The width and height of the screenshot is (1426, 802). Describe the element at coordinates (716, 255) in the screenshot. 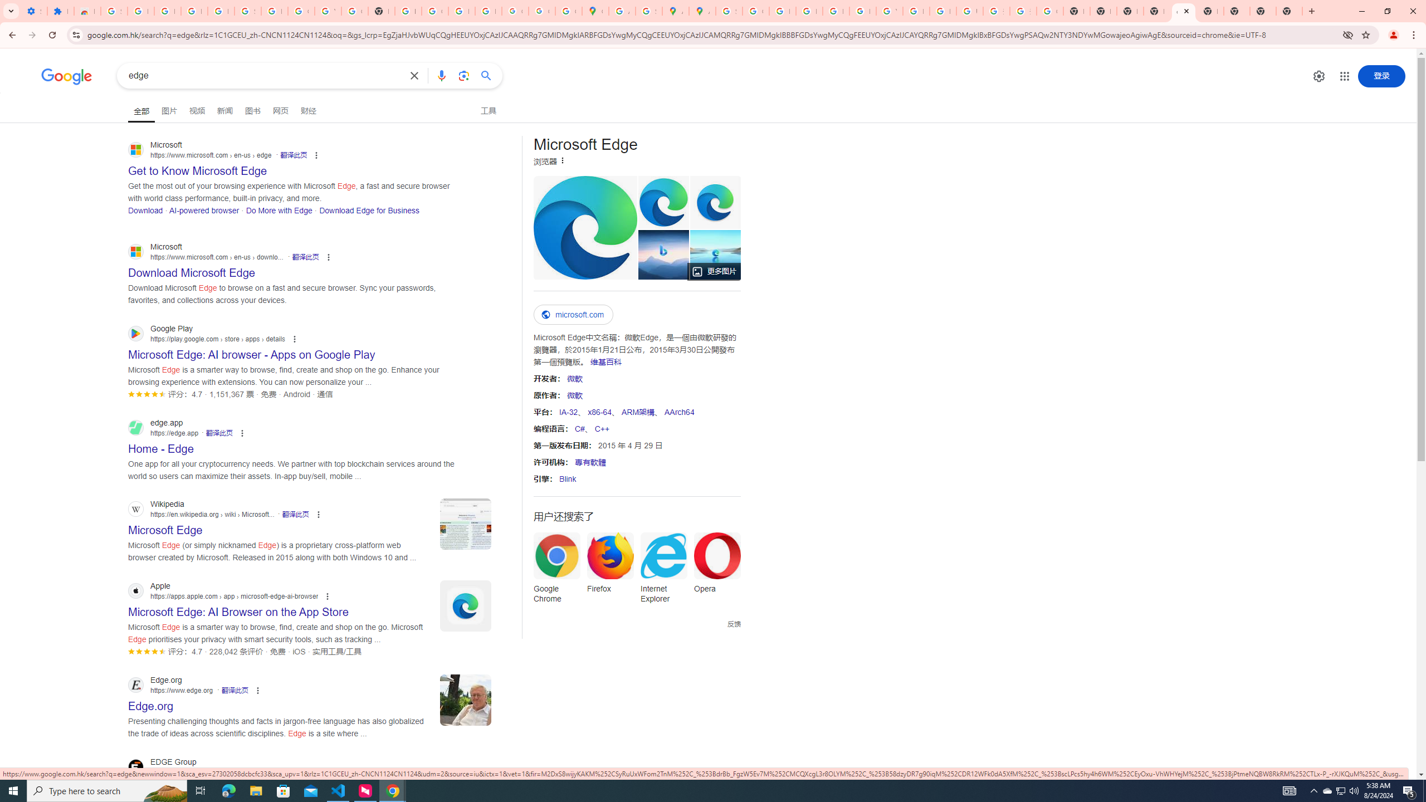

I see `Home - Microsoft Edge Blog` at that location.